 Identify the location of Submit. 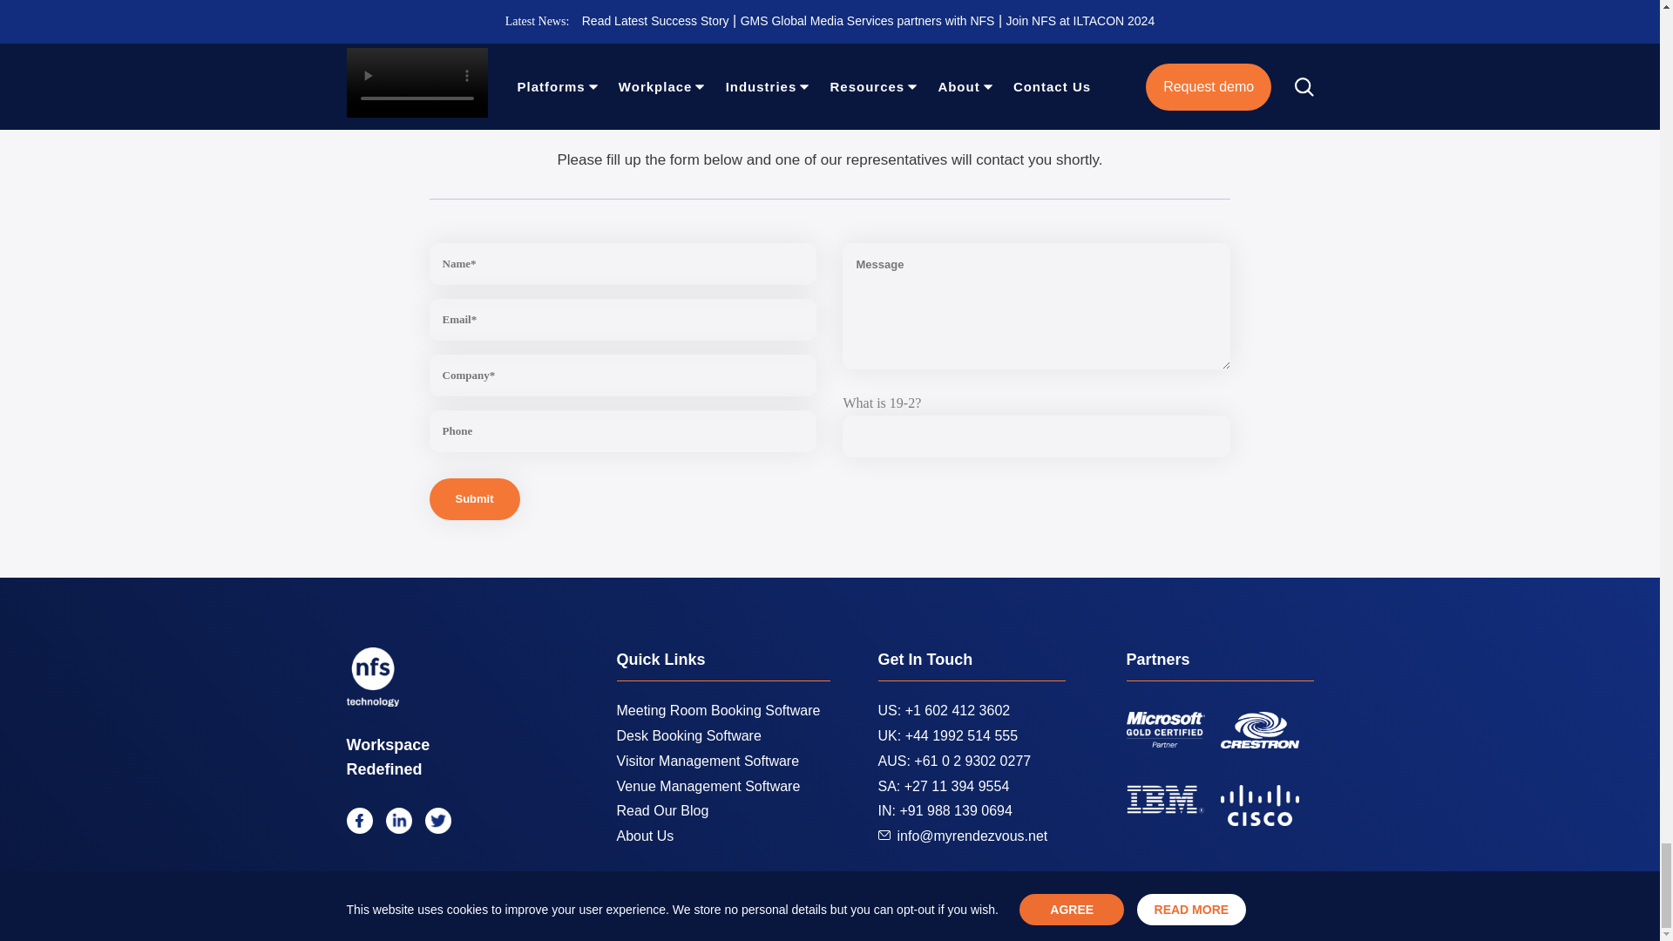
(473, 498).